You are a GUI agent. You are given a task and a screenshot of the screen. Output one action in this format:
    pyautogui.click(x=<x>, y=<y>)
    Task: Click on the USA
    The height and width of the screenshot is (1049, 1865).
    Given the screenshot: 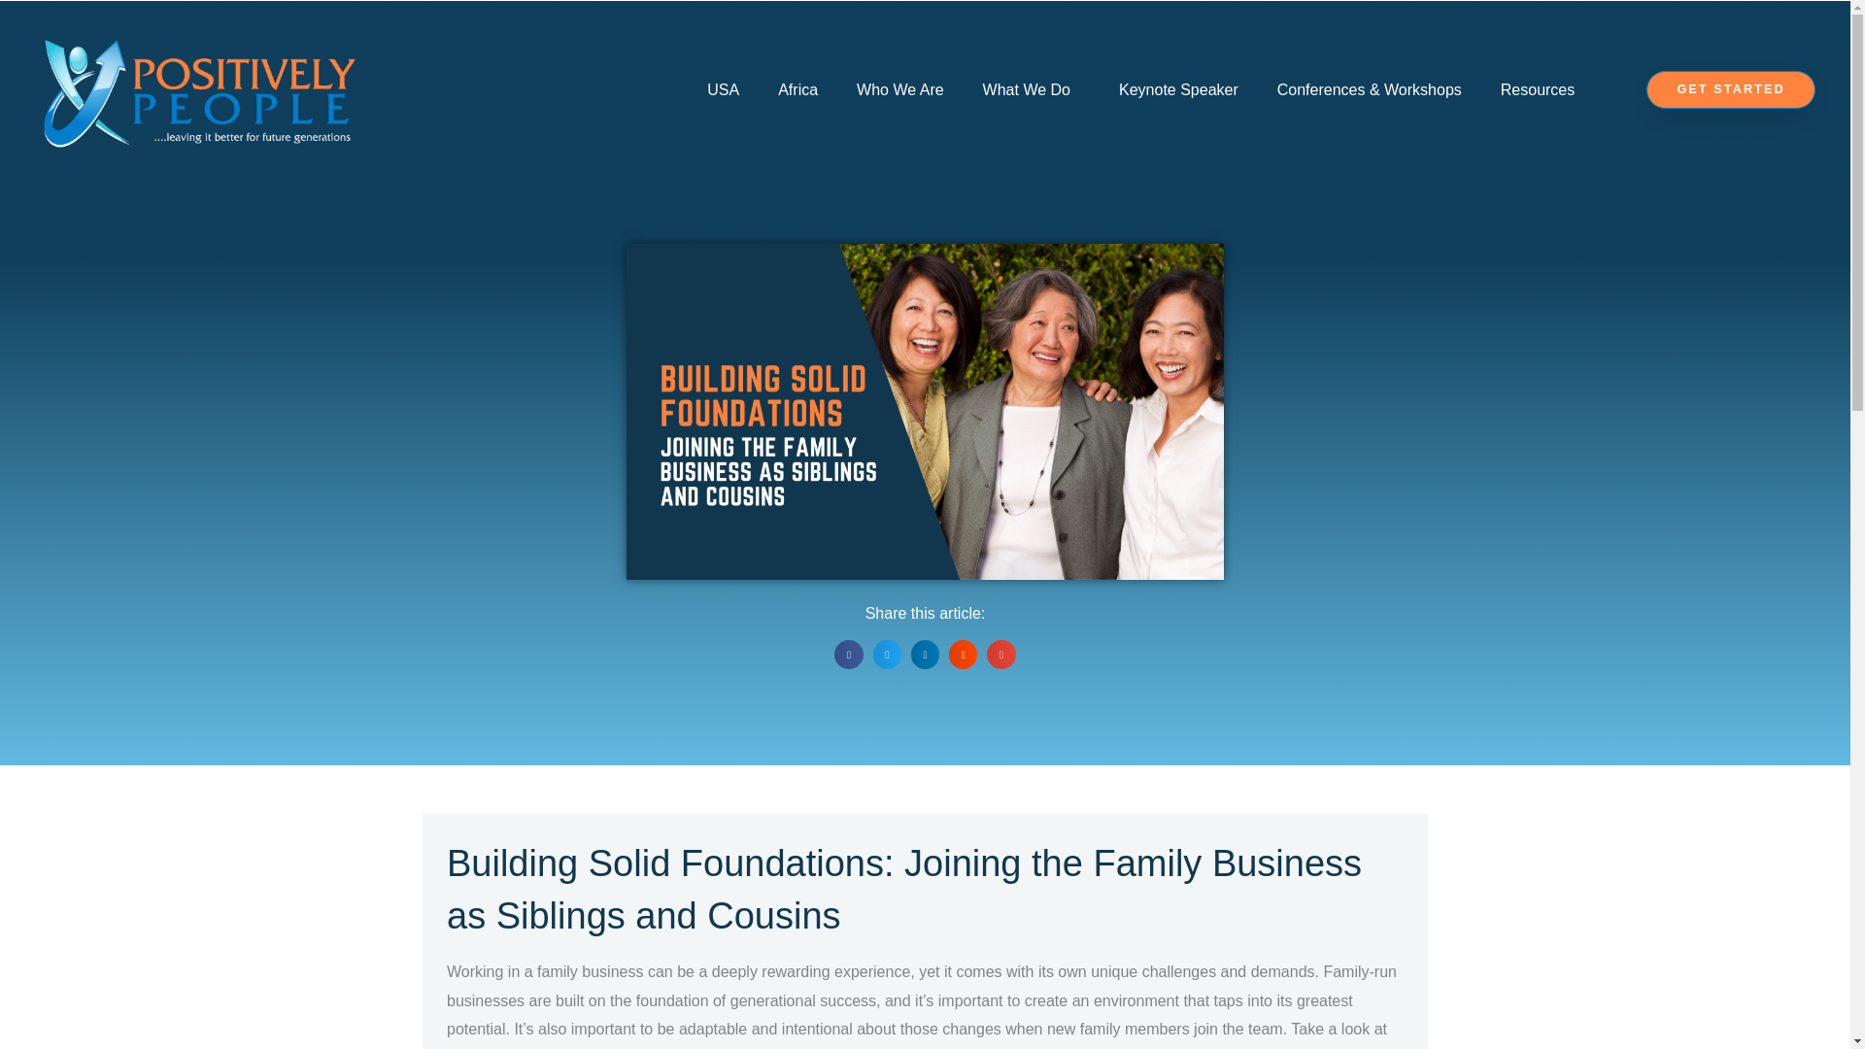 What is the action you would take?
    pyautogui.click(x=723, y=89)
    